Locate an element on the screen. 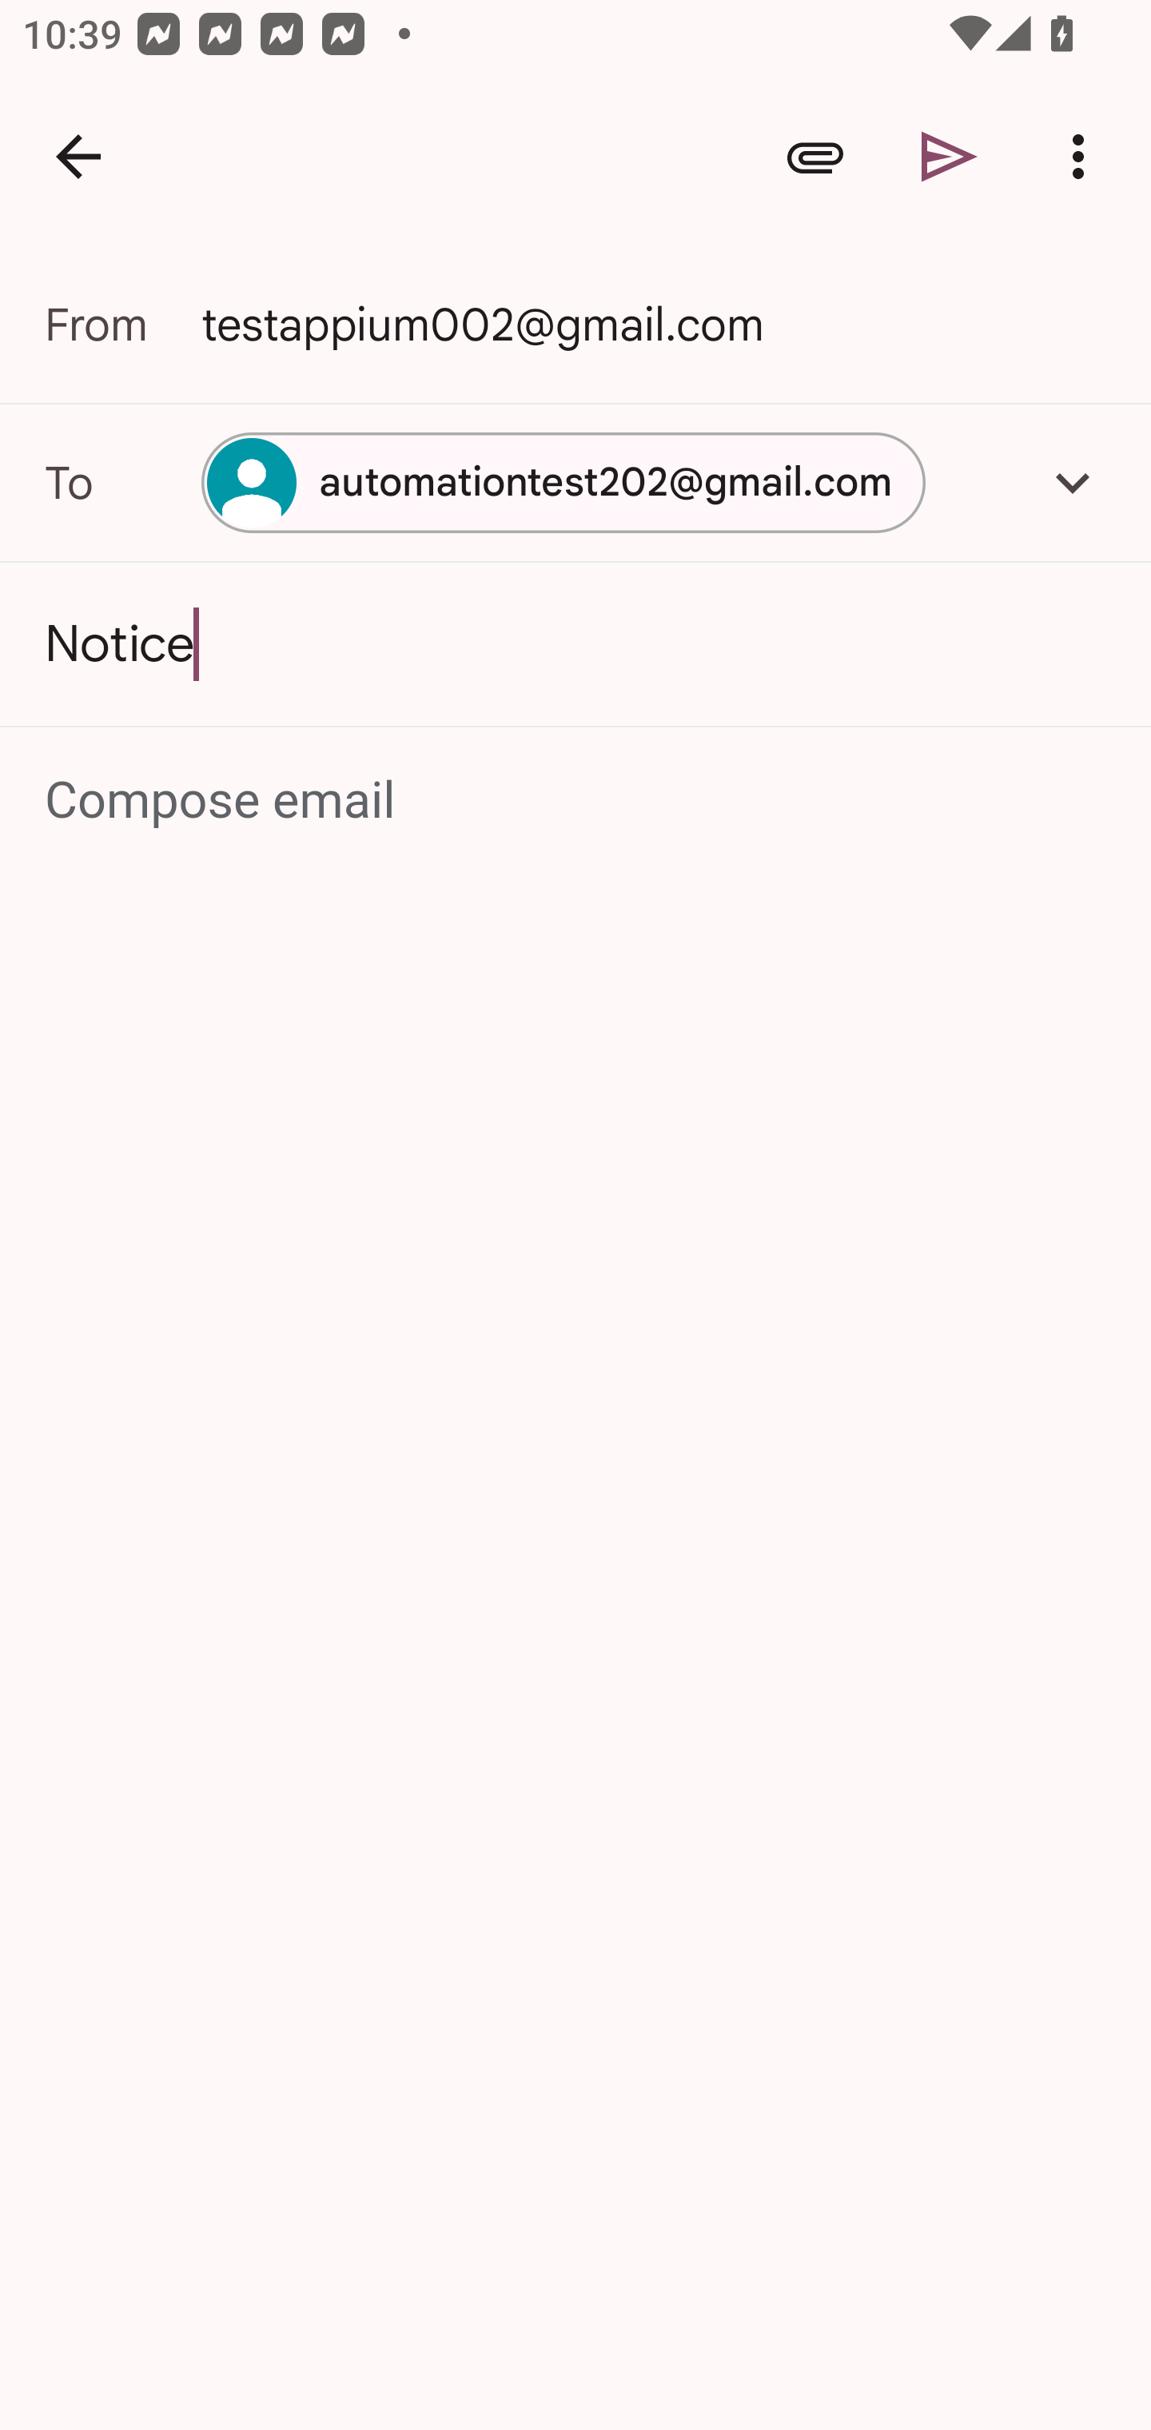 This screenshot has height=2430, width=1151. More options is located at coordinates (1084, 157).